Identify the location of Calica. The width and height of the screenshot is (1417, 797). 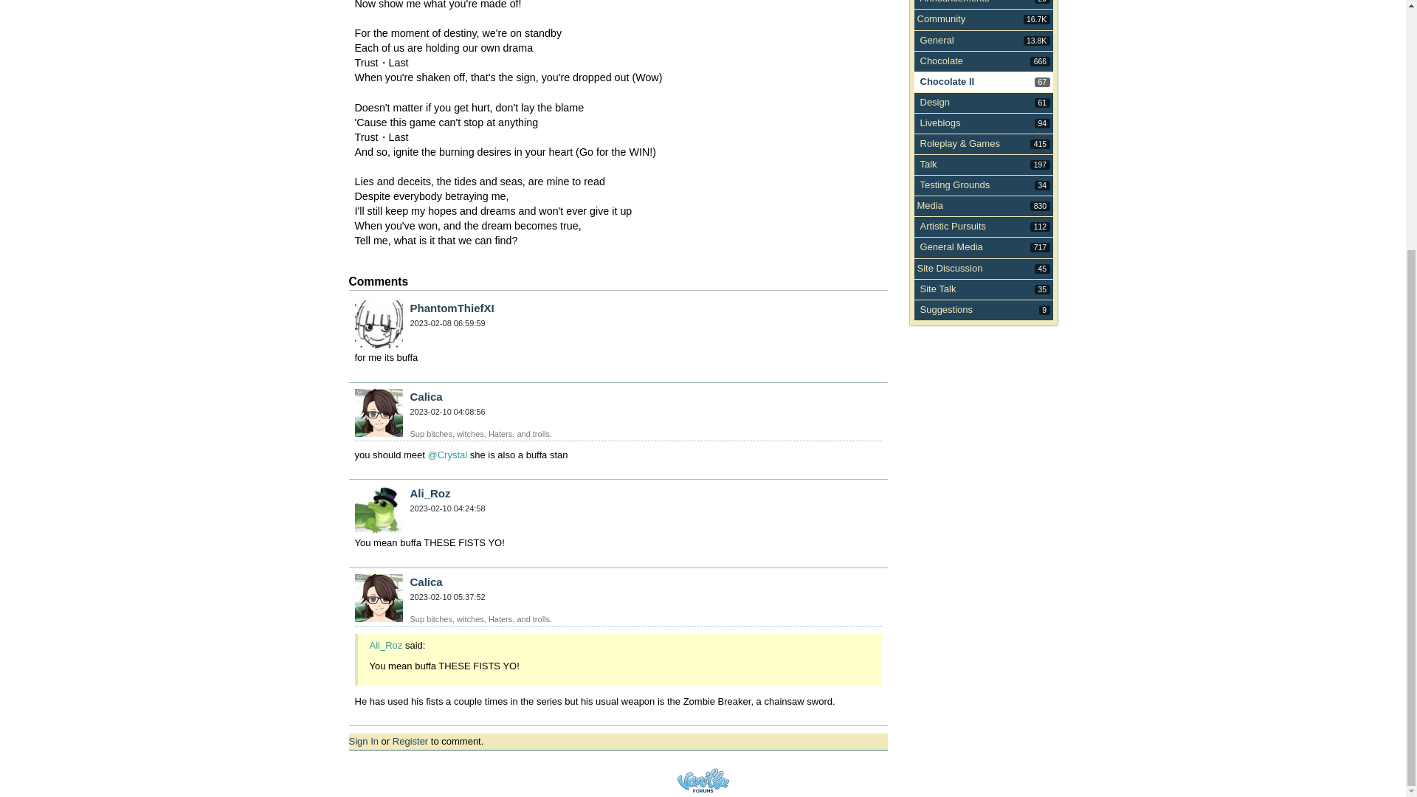
(427, 582).